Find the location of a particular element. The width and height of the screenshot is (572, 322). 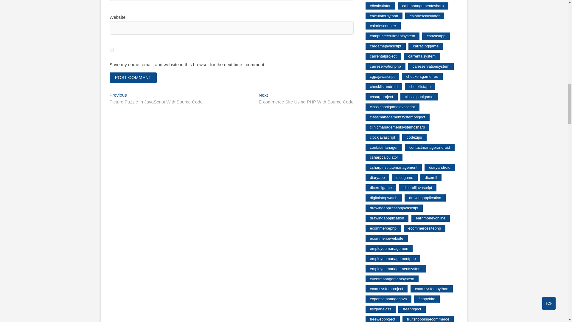

yes is located at coordinates (306, 99).